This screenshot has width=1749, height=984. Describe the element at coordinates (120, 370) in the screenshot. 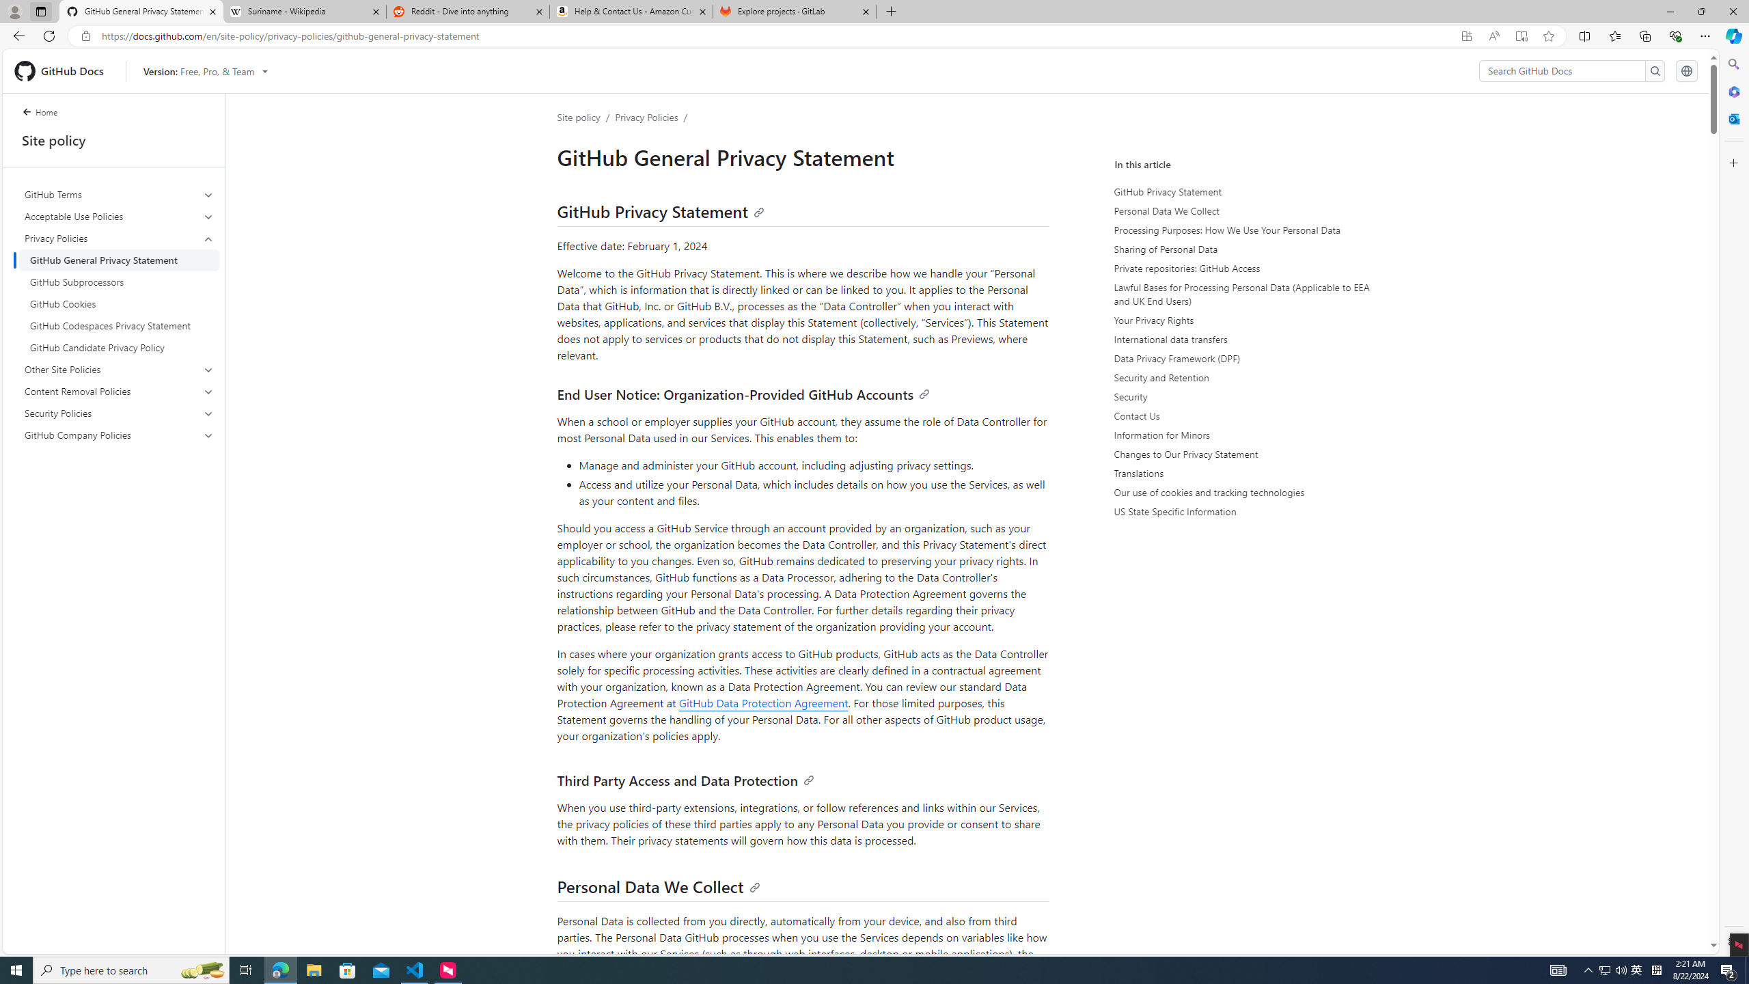

I see `Other Site Policies` at that location.